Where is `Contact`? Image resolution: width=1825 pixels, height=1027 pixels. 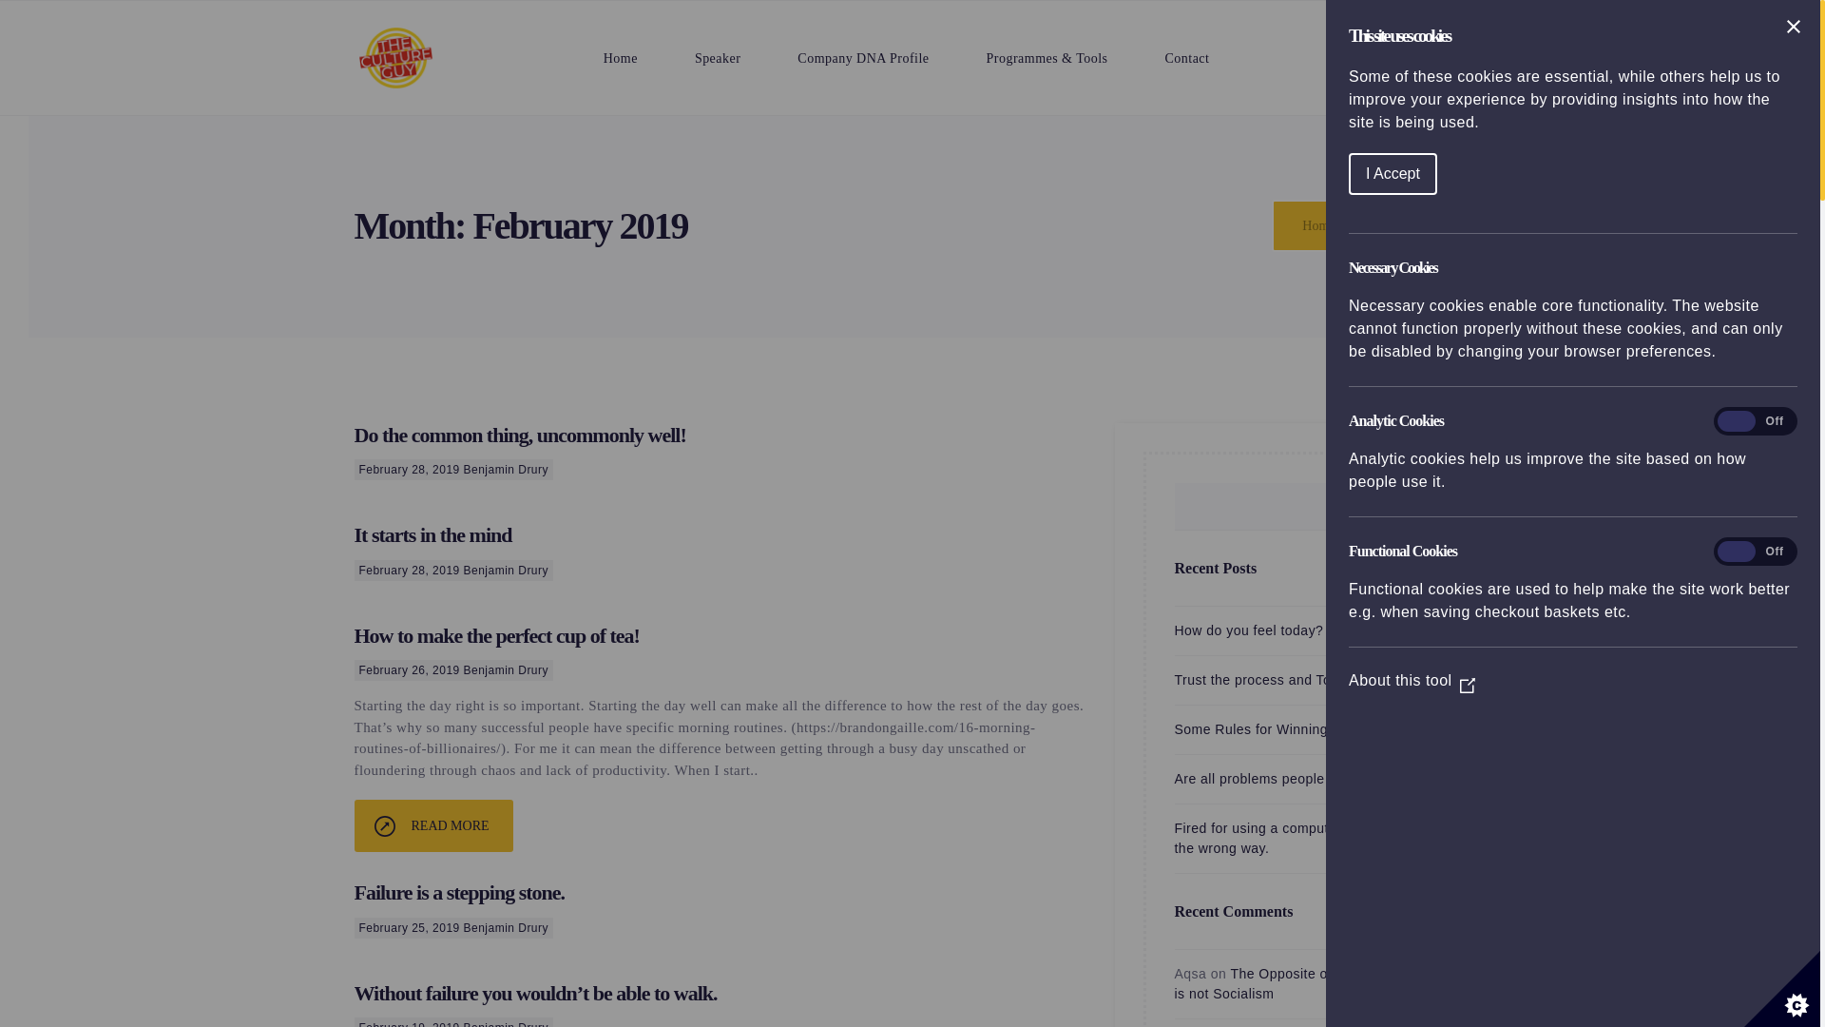
Contact is located at coordinates (1188, 57).